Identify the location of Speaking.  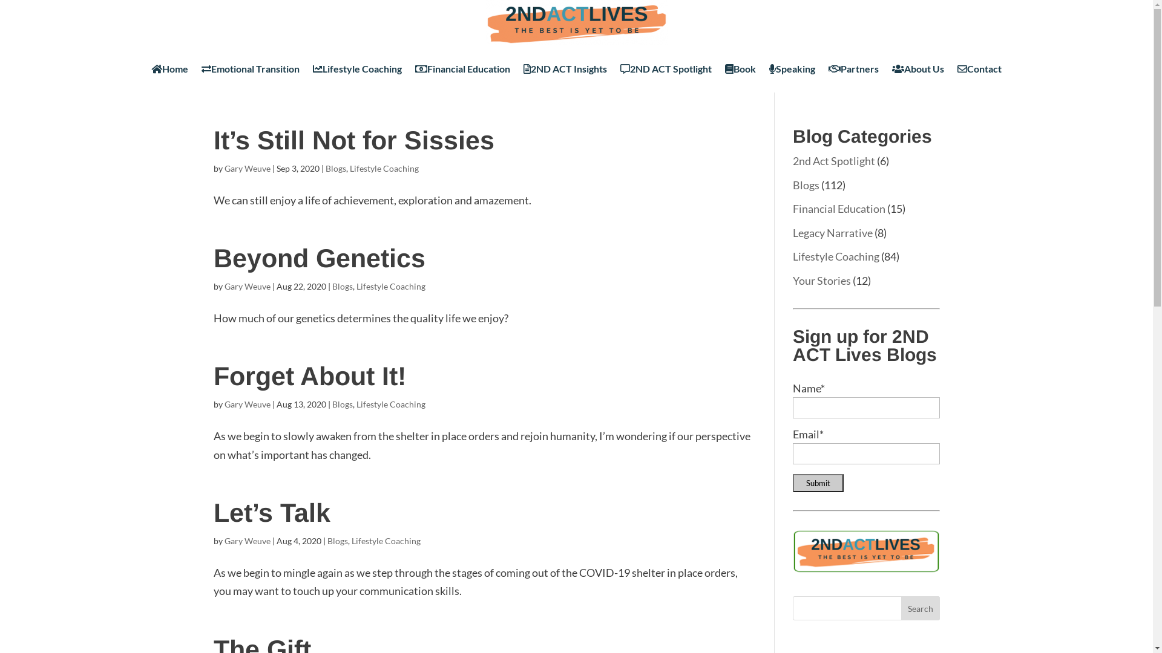
(792, 69).